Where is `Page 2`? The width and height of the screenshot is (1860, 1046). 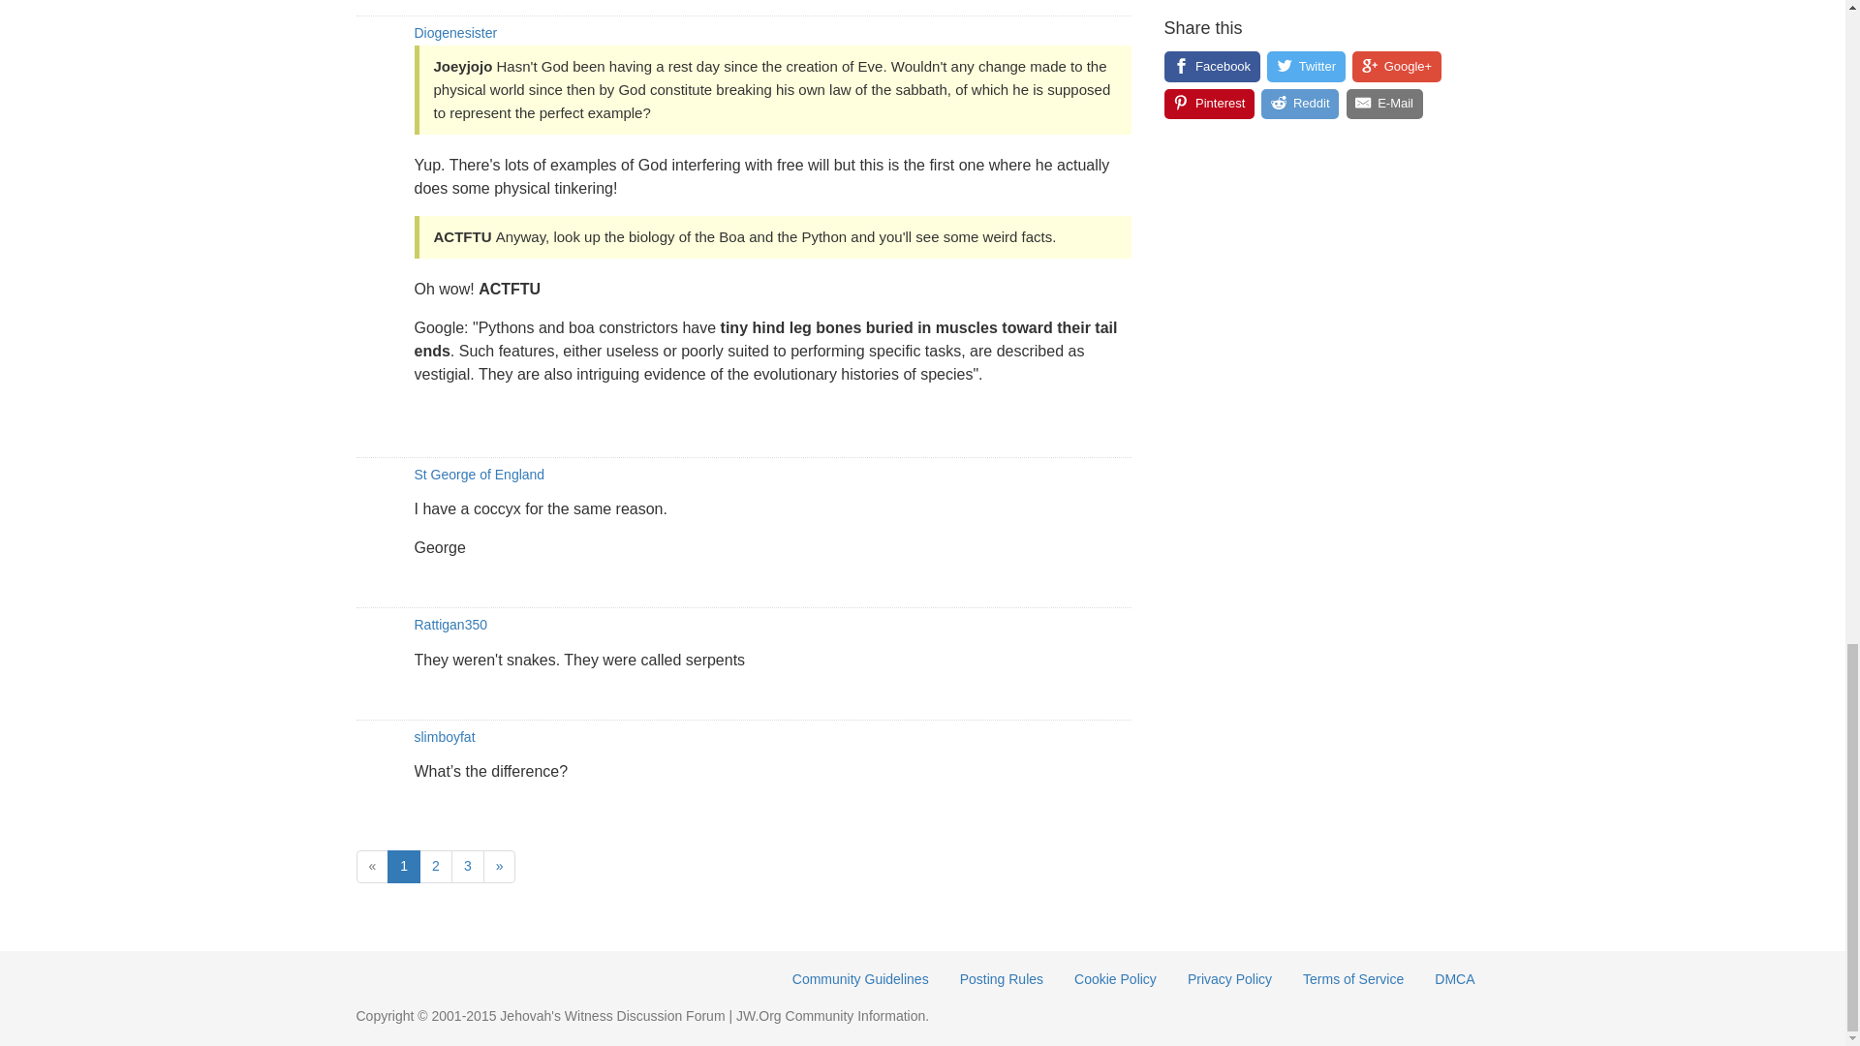
Page 2 is located at coordinates (436, 866).